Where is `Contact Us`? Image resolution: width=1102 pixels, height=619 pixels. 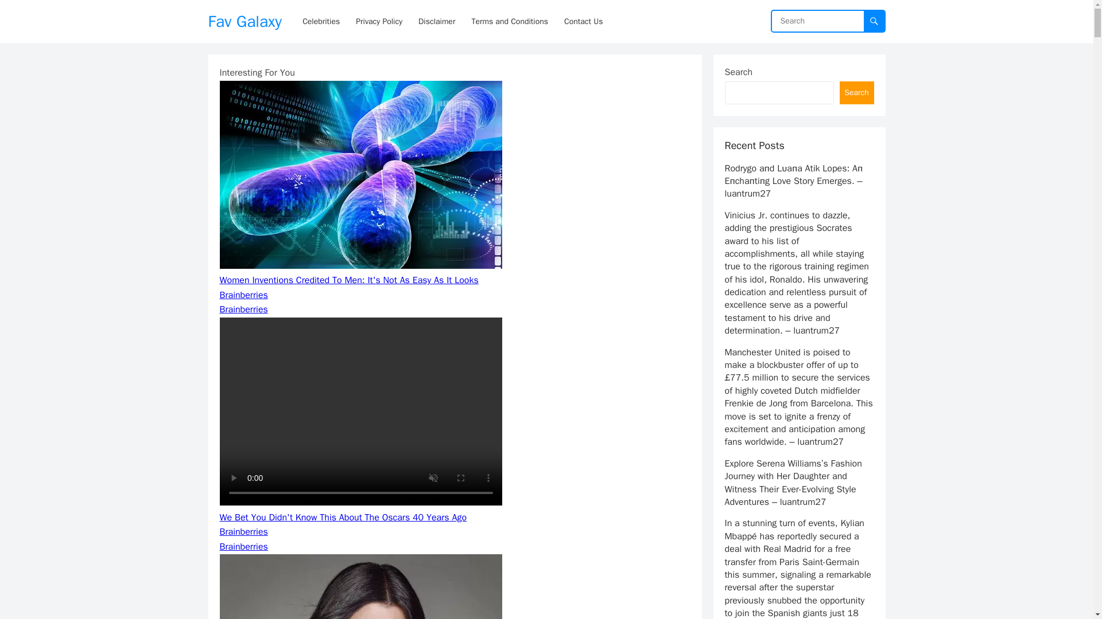 Contact Us is located at coordinates (583, 21).